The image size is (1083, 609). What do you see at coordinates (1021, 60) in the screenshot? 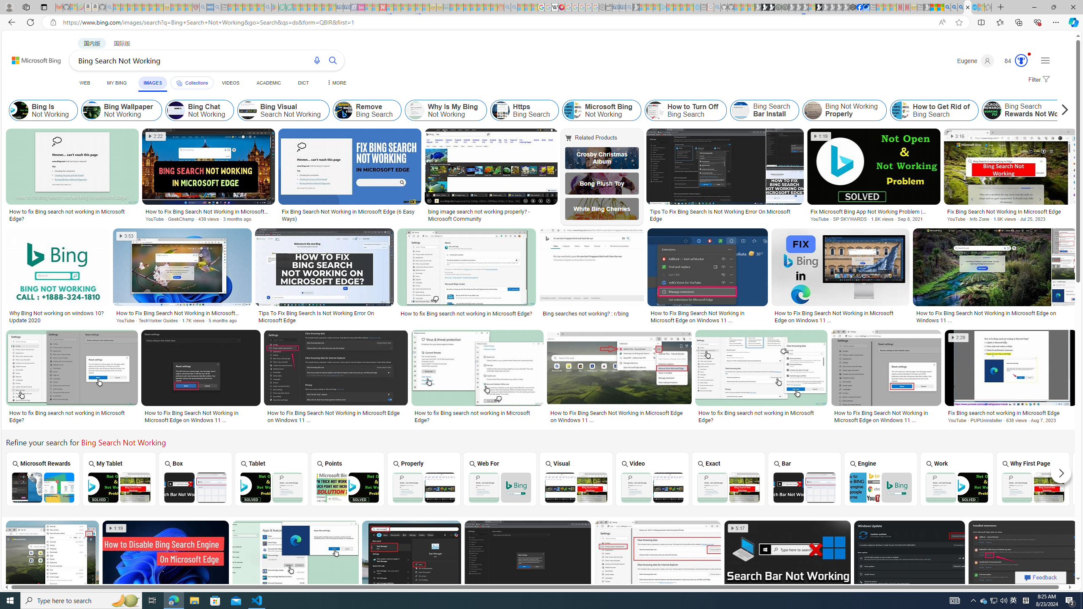
I see `AutomationID: serp_medal_svg` at bounding box center [1021, 60].